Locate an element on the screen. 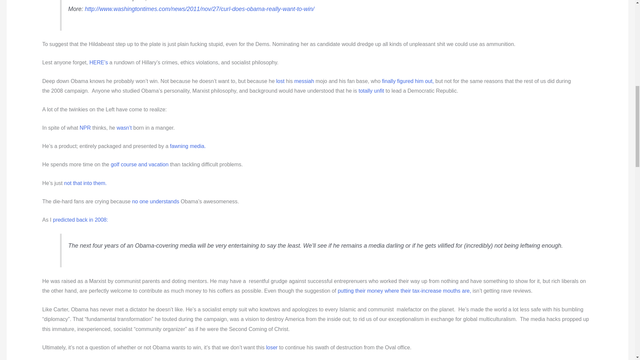 Image resolution: width=640 pixels, height=360 pixels. putting their money where their tax-increase mouths are, is located at coordinates (404, 291).